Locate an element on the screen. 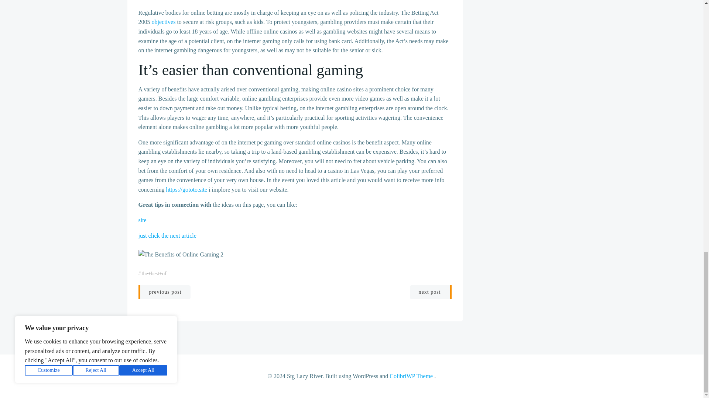 This screenshot has height=398, width=709. previous post is located at coordinates (164, 292).